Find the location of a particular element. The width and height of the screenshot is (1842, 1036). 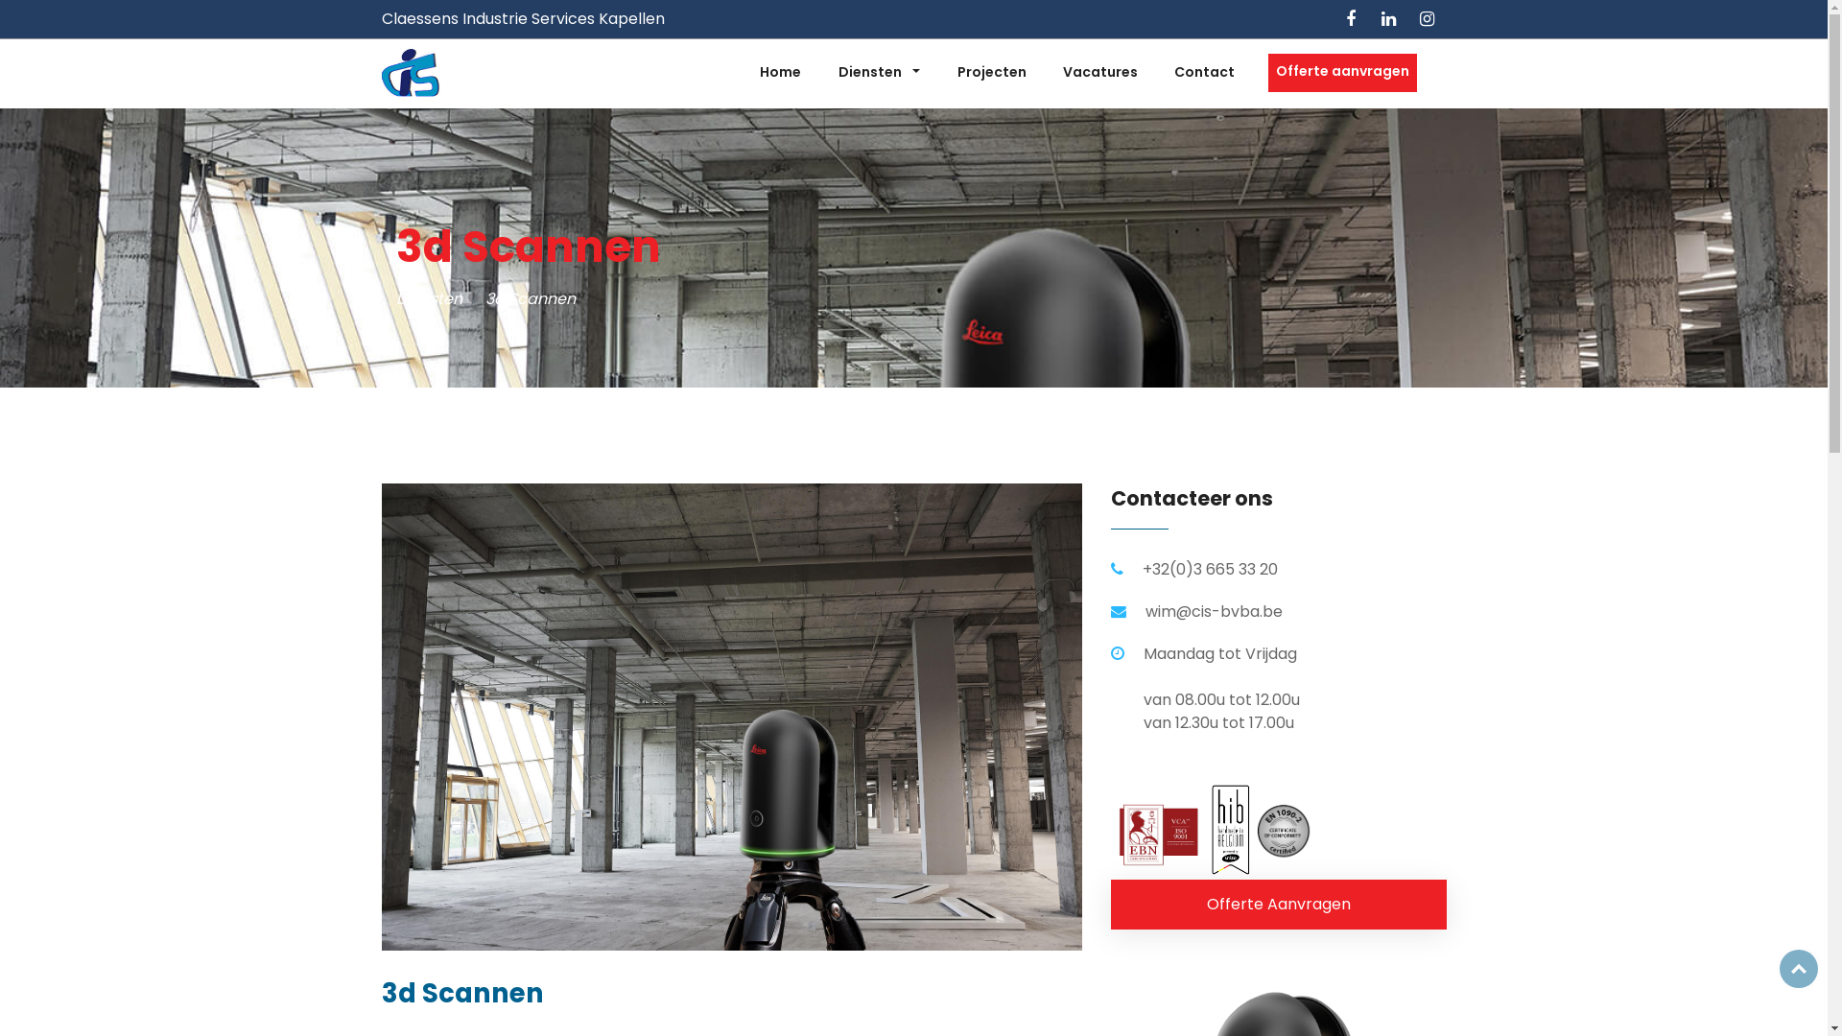

Offerte aanvragen is located at coordinates (1343, 73).